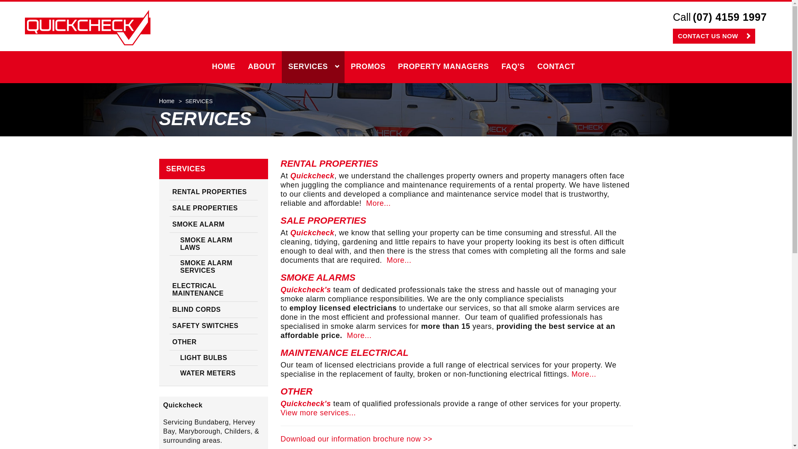  I want to click on PROPERTY MANAGERS, so click(444, 67).